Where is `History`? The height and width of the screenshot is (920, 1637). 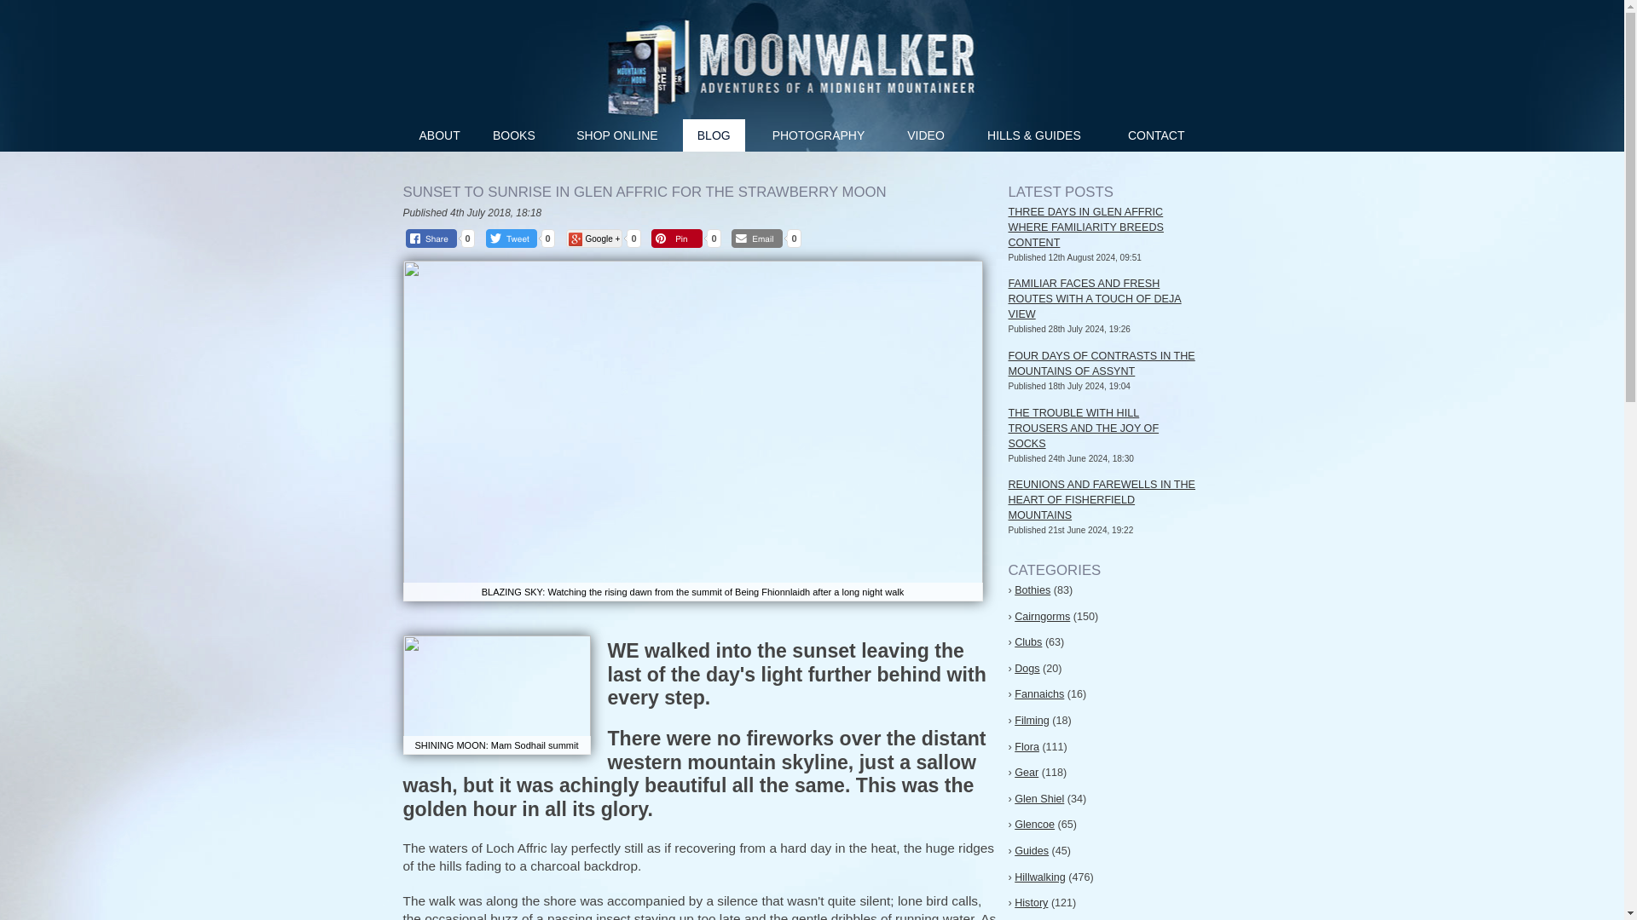
History is located at coordinates (1031, 903).